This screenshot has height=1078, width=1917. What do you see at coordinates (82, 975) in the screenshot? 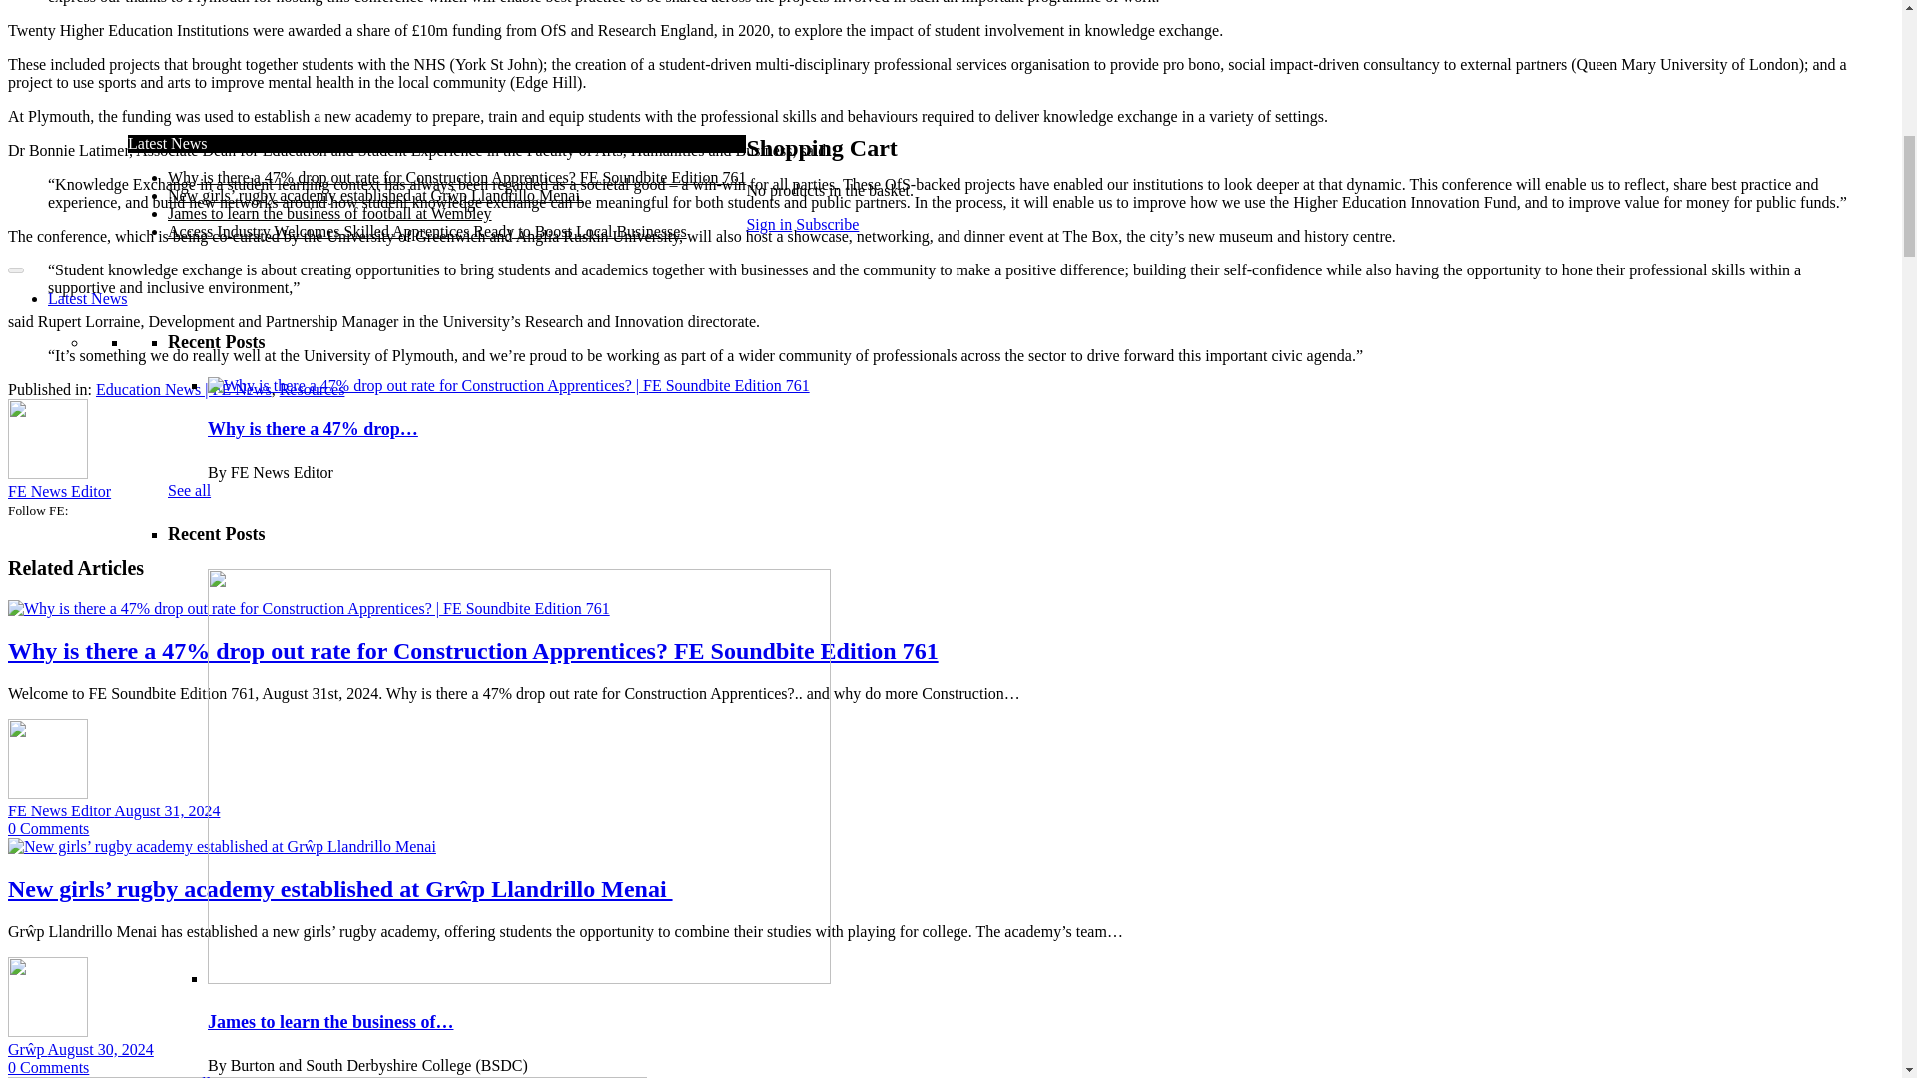
I see `Exclusives` at bounding box center [82, 975].